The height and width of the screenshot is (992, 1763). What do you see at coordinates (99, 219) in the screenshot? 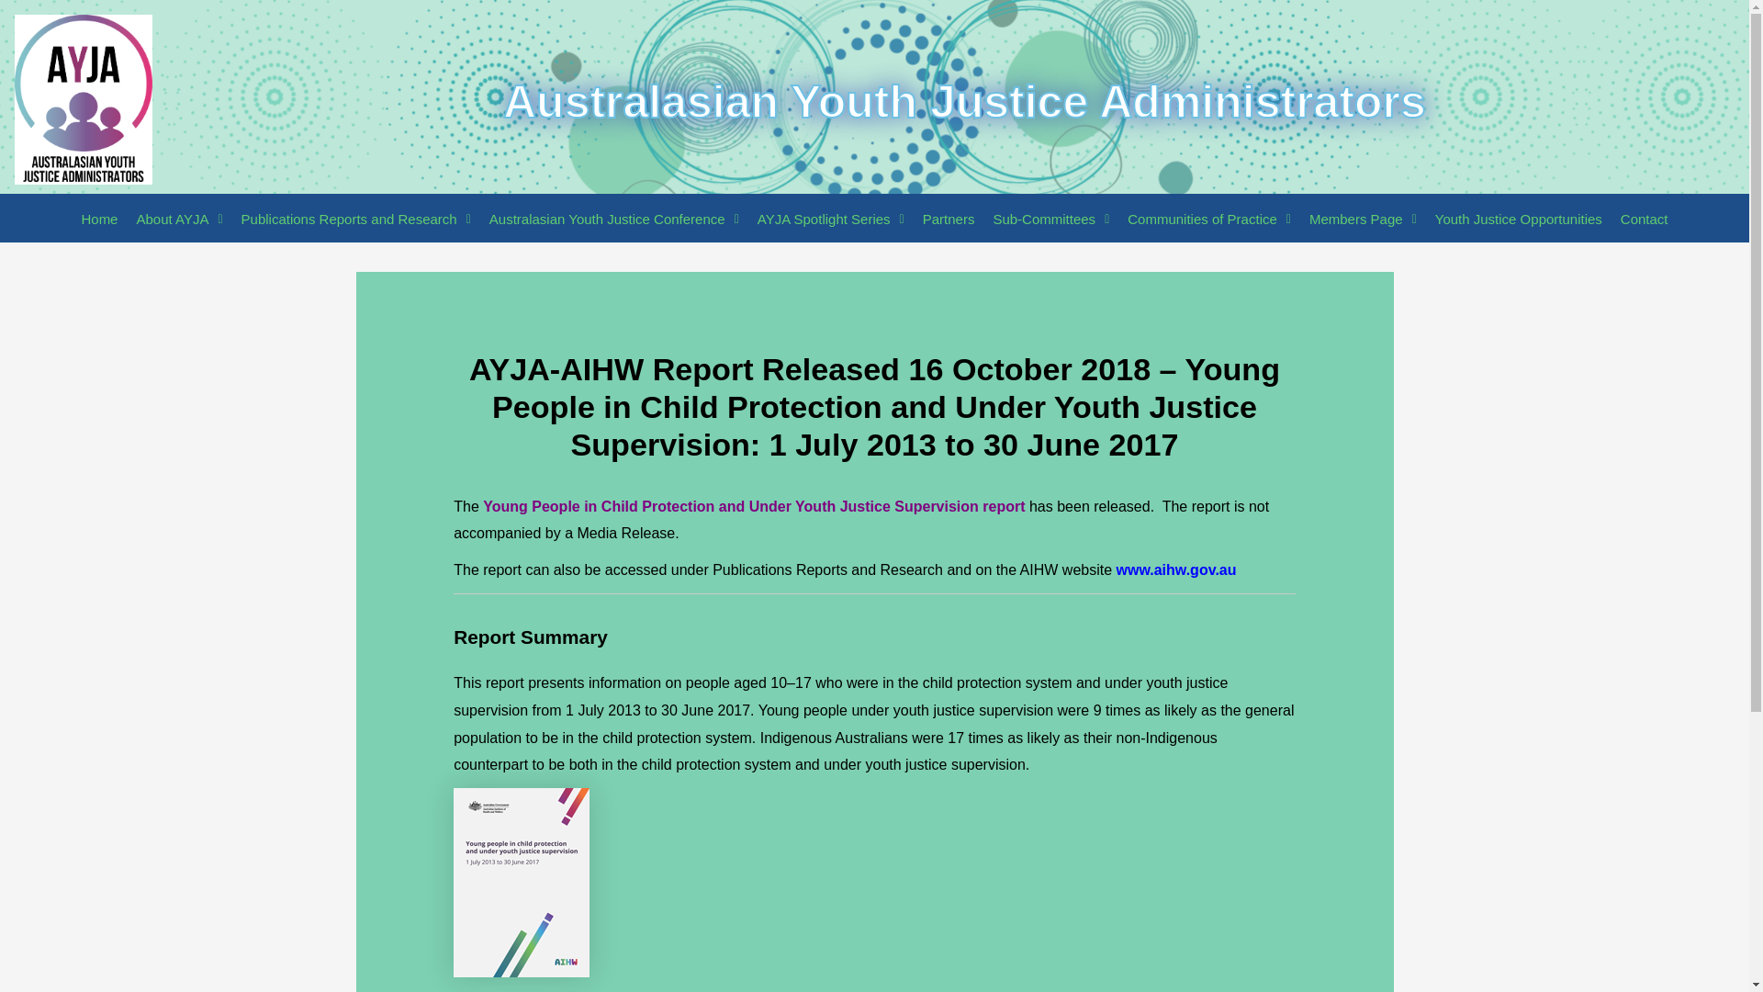
I see `Home` at bounding box center [99, 219].